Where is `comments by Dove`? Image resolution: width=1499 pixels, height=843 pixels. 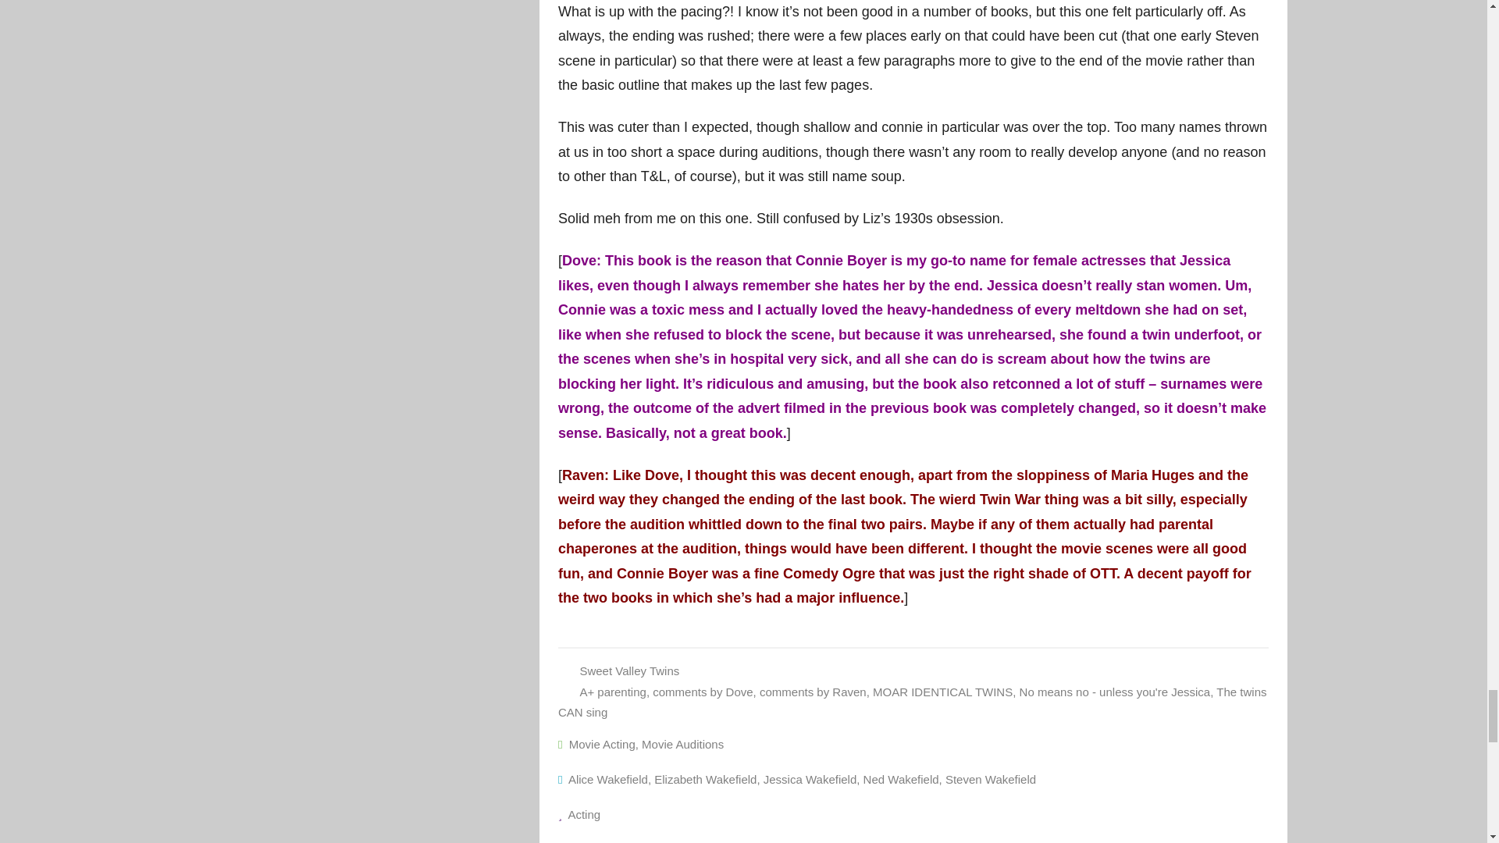 comments by Dove is located at coordinates (702, 692).